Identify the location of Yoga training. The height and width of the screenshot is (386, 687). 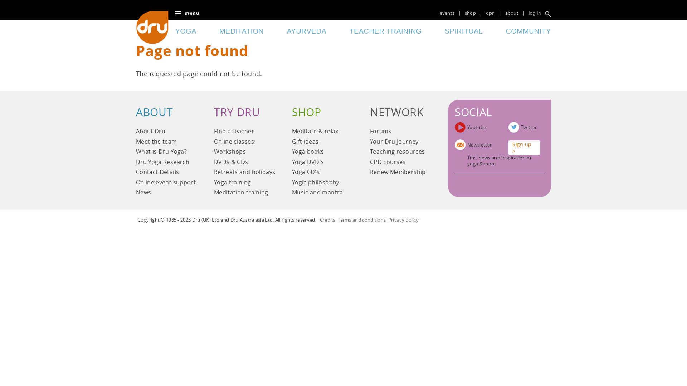
(245, 184).